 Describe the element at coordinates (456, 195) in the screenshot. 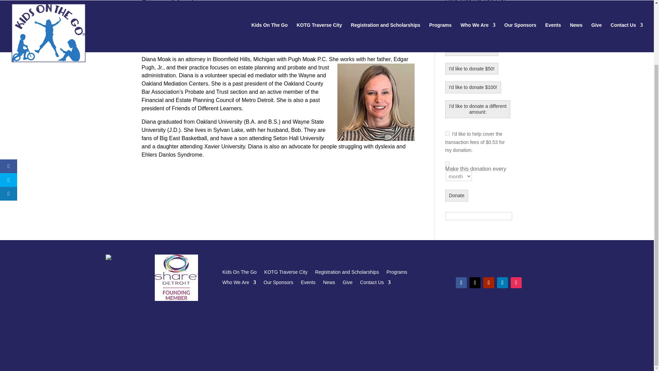

I see `Donate` at that location.